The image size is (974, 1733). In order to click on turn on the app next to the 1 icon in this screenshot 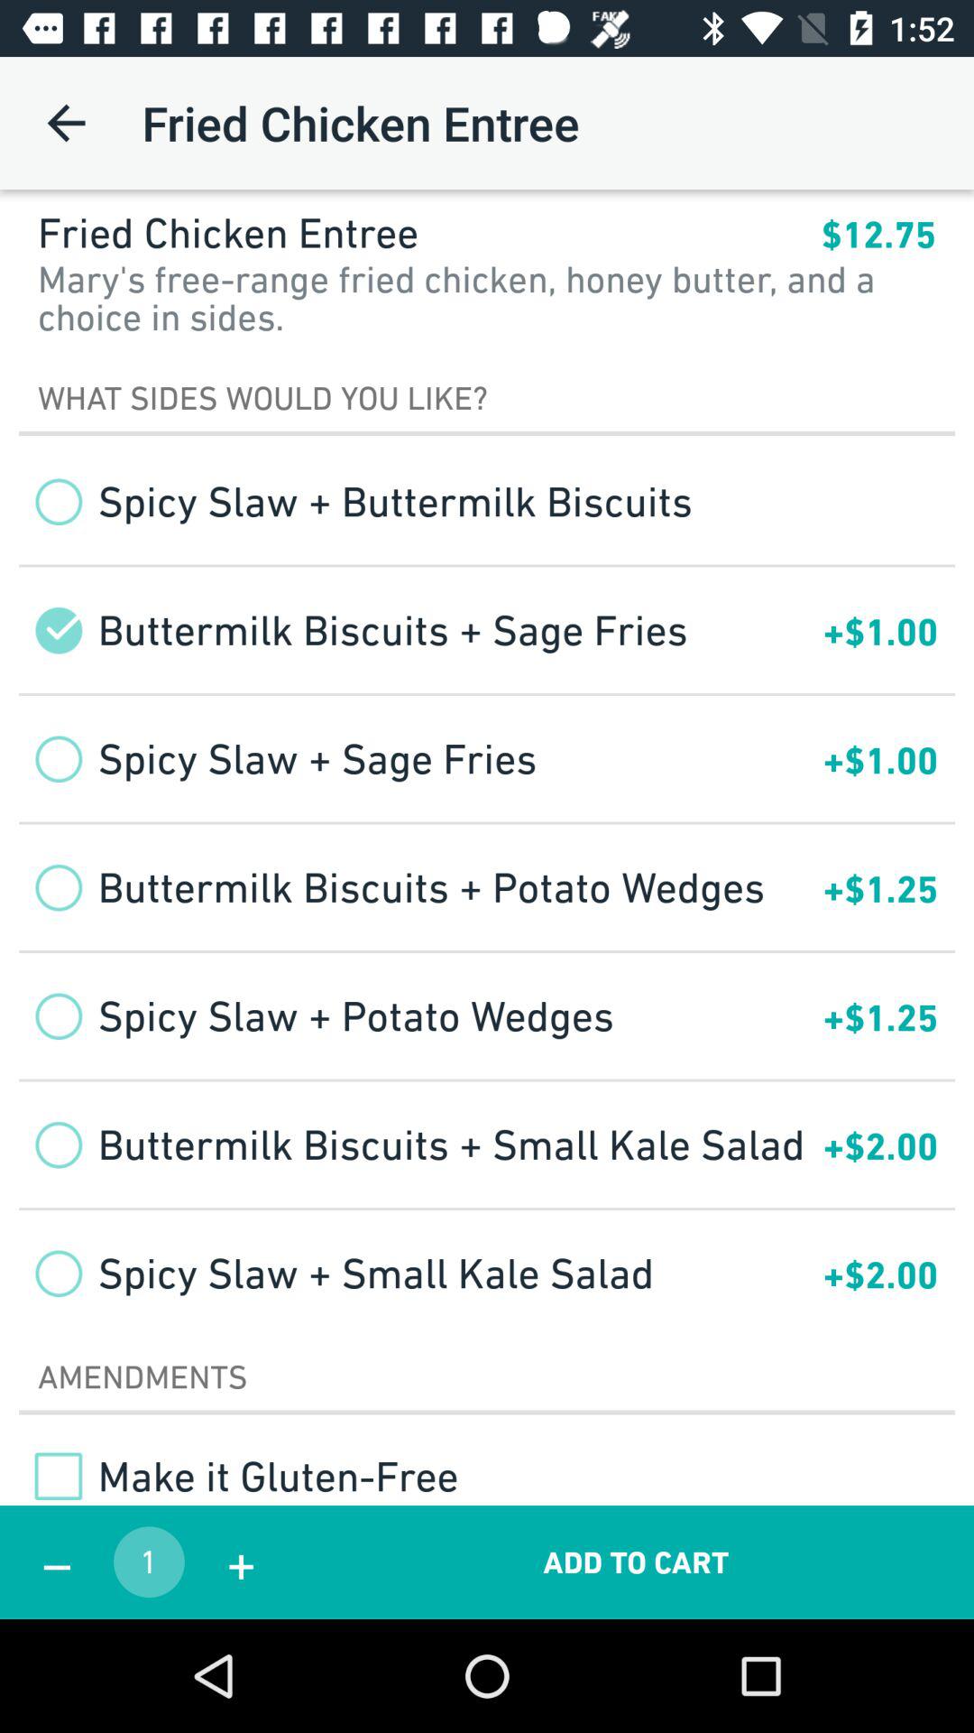, I will do `click(241, 1562)`.